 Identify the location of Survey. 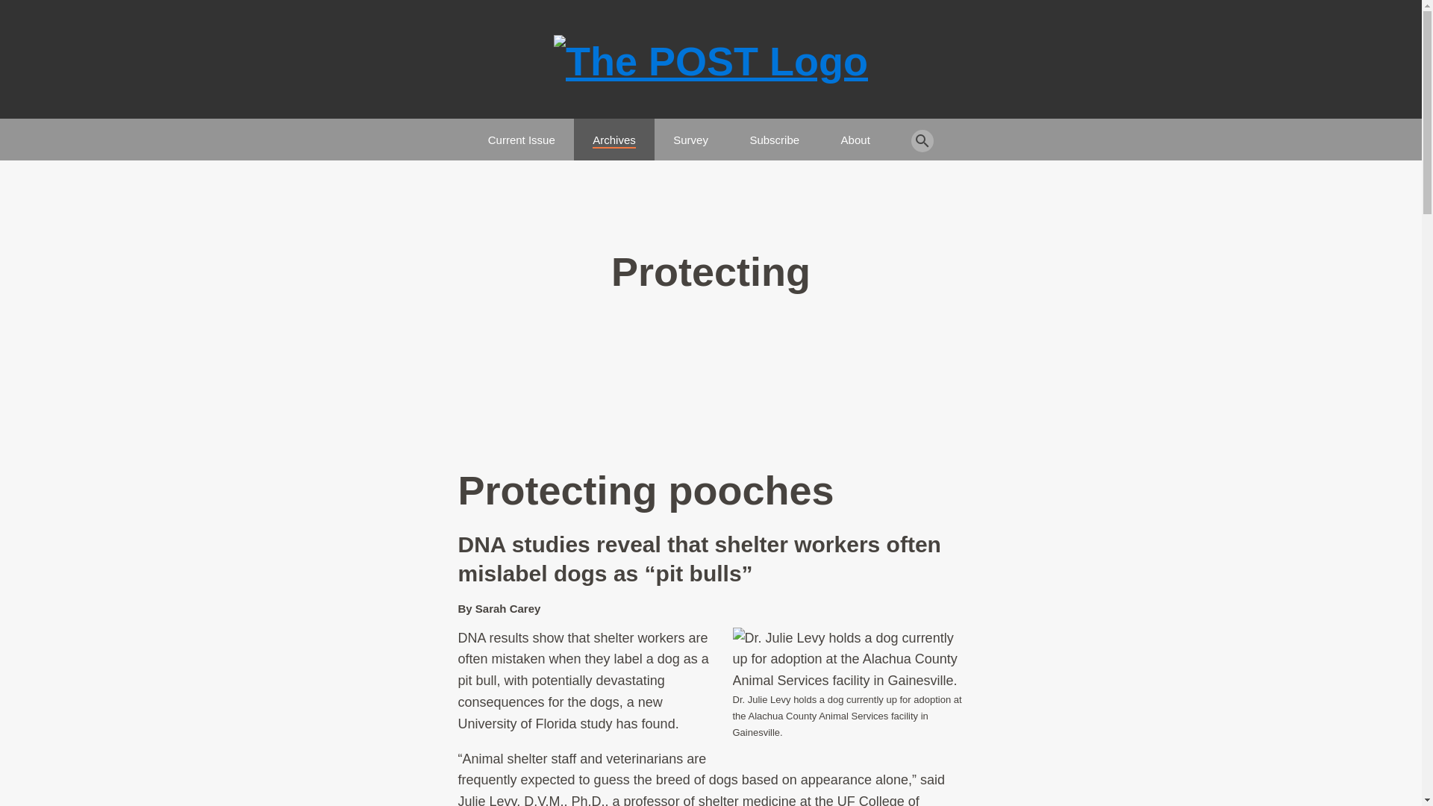
(690, 133).